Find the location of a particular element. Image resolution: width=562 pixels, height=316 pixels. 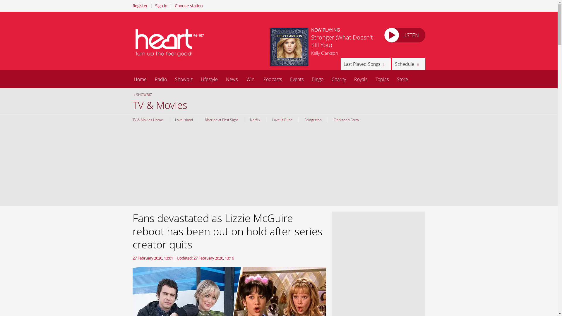

Radio is located at coordinates (160, 79).